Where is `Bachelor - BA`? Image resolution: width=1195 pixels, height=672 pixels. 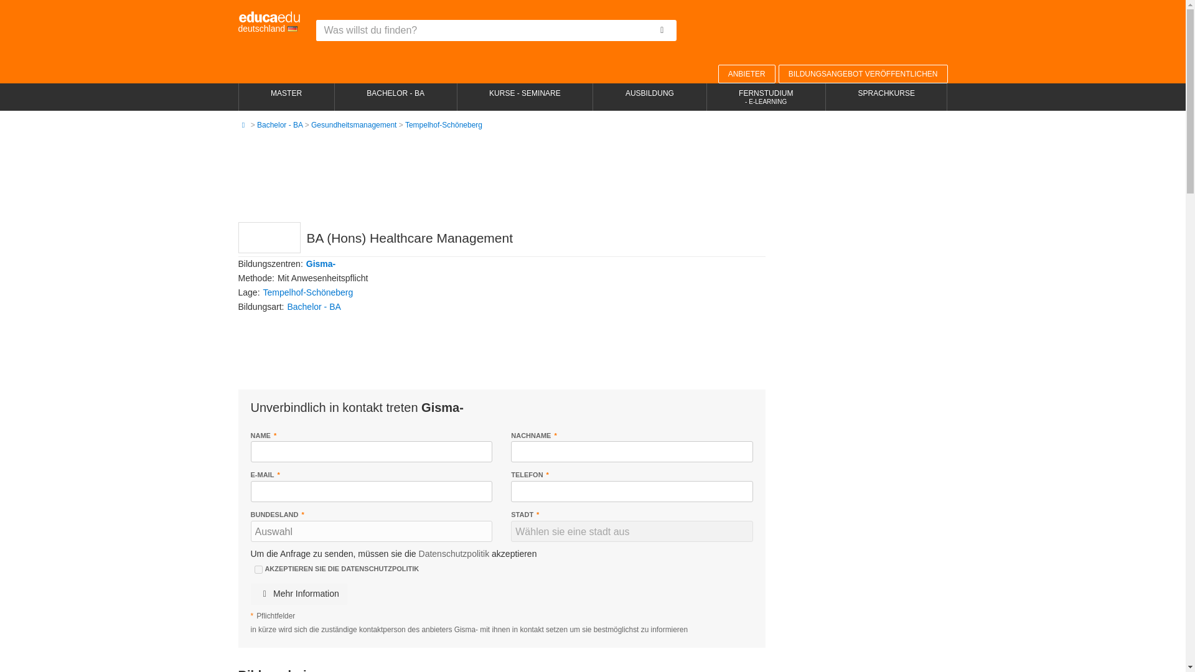
Bachelor - BA is located at coordinates (395, 97).